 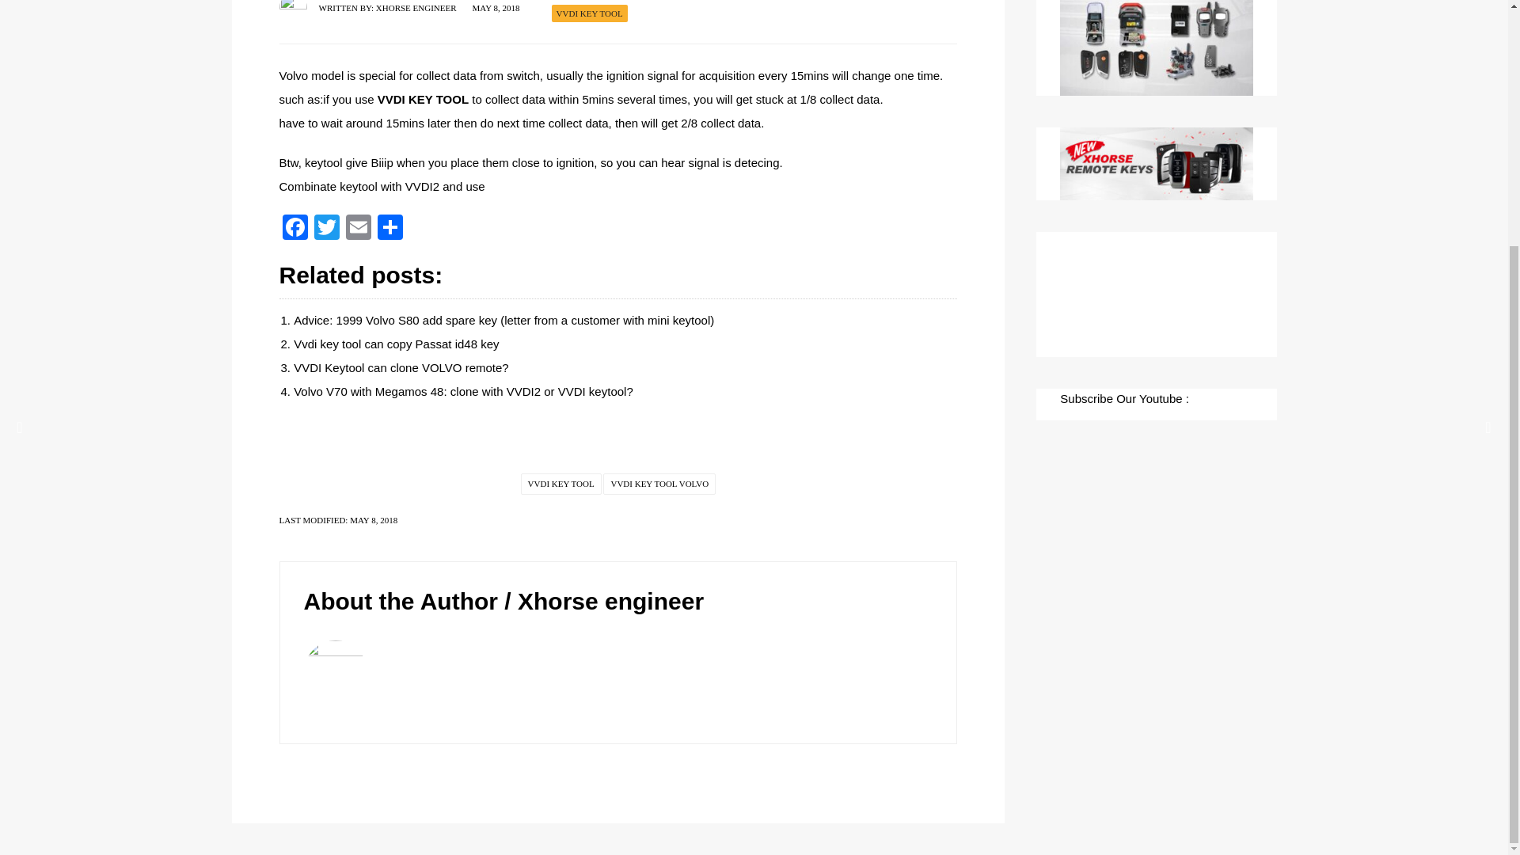 What do you see at coordinates (326, 229) in the screenshot?
I see `Twitter` at bounding box center [326, 229].